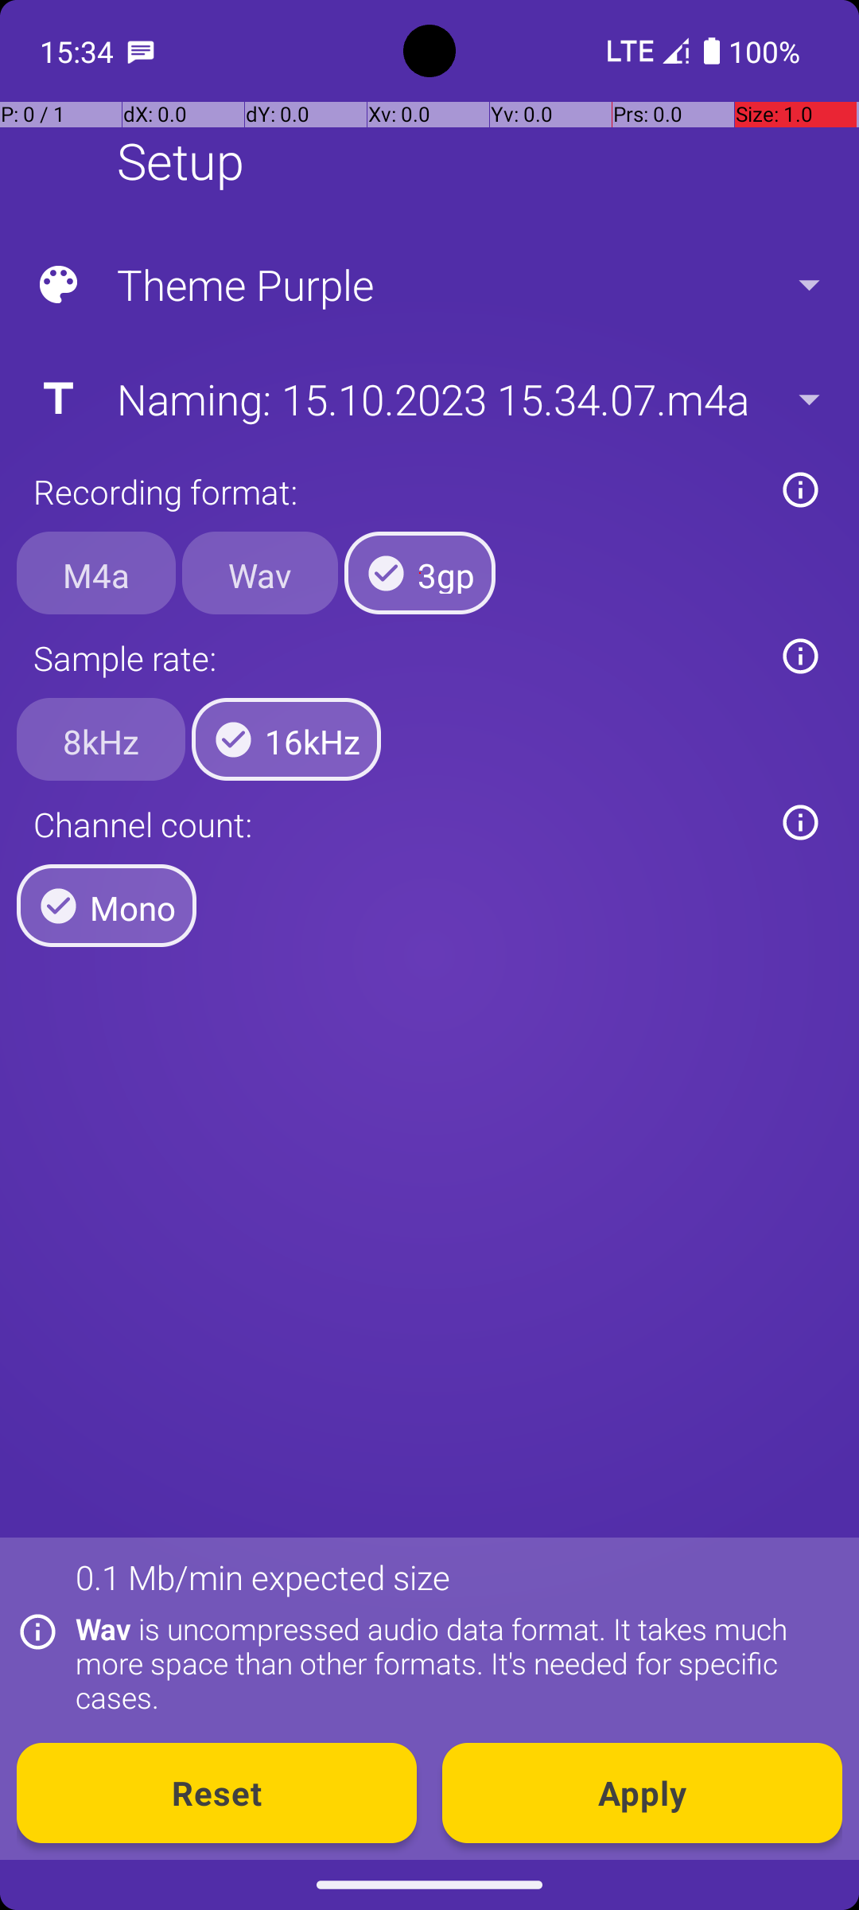 Image resolution: width=859 pixels, height=1910 pixels. I want to click on Wav is uncompressed audio data format. It takes much more space than other formats. It's needed for specific cases., so click(450, 1663).